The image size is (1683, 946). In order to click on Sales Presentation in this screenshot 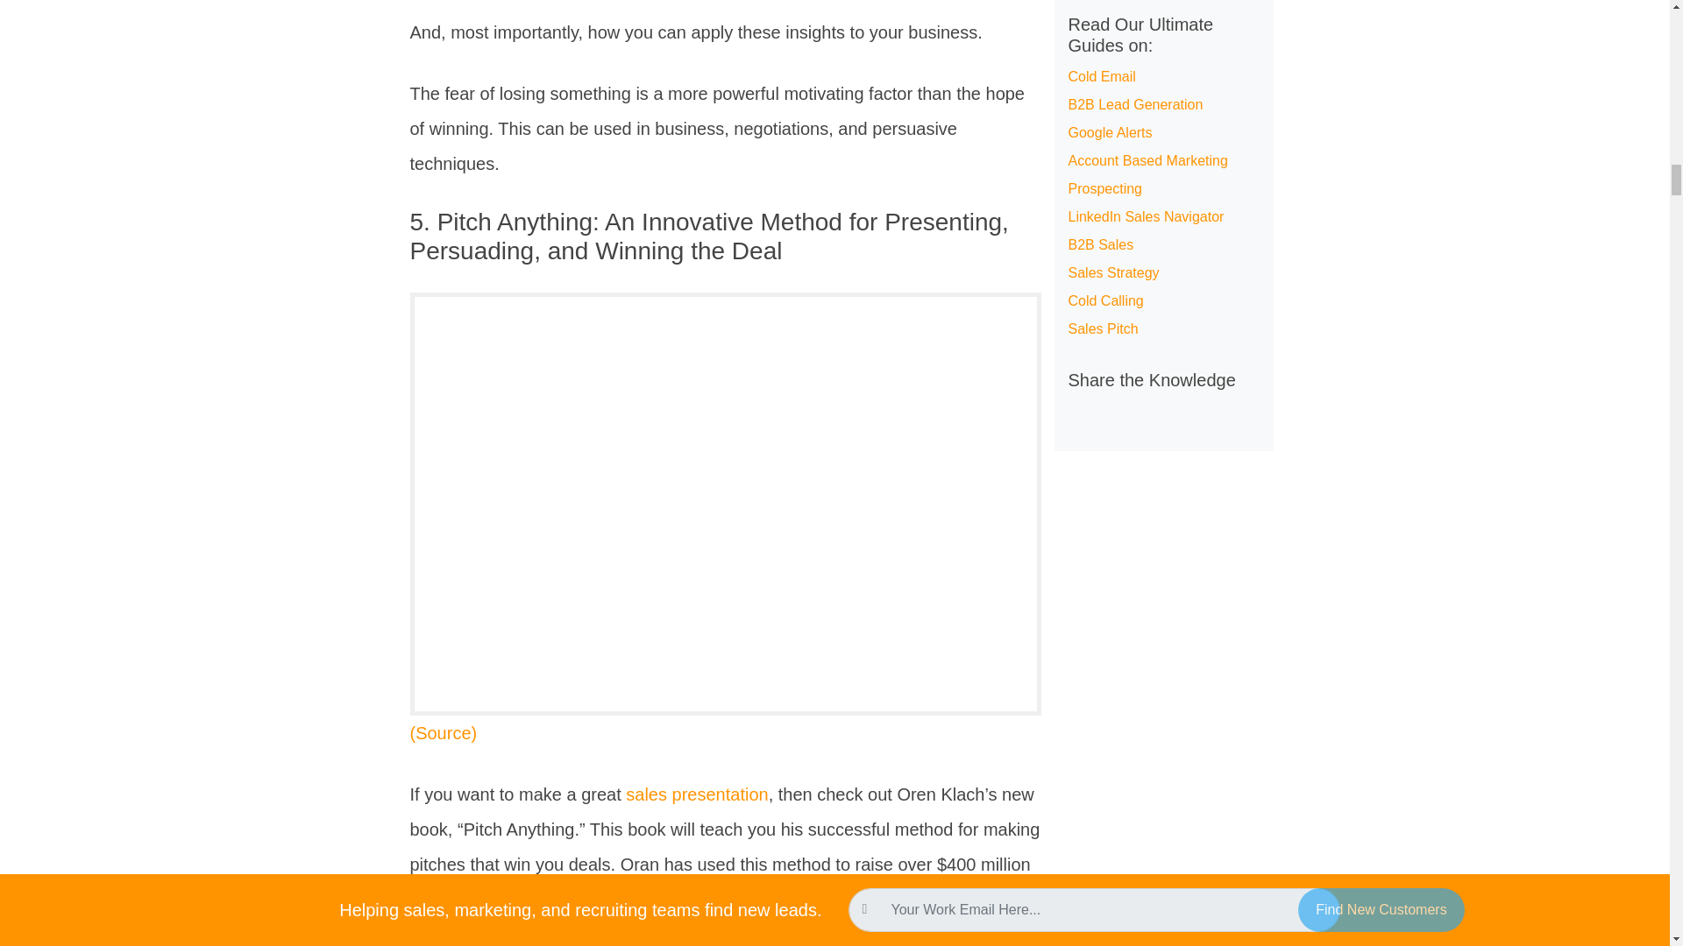, I will do `click(696, 794)`.